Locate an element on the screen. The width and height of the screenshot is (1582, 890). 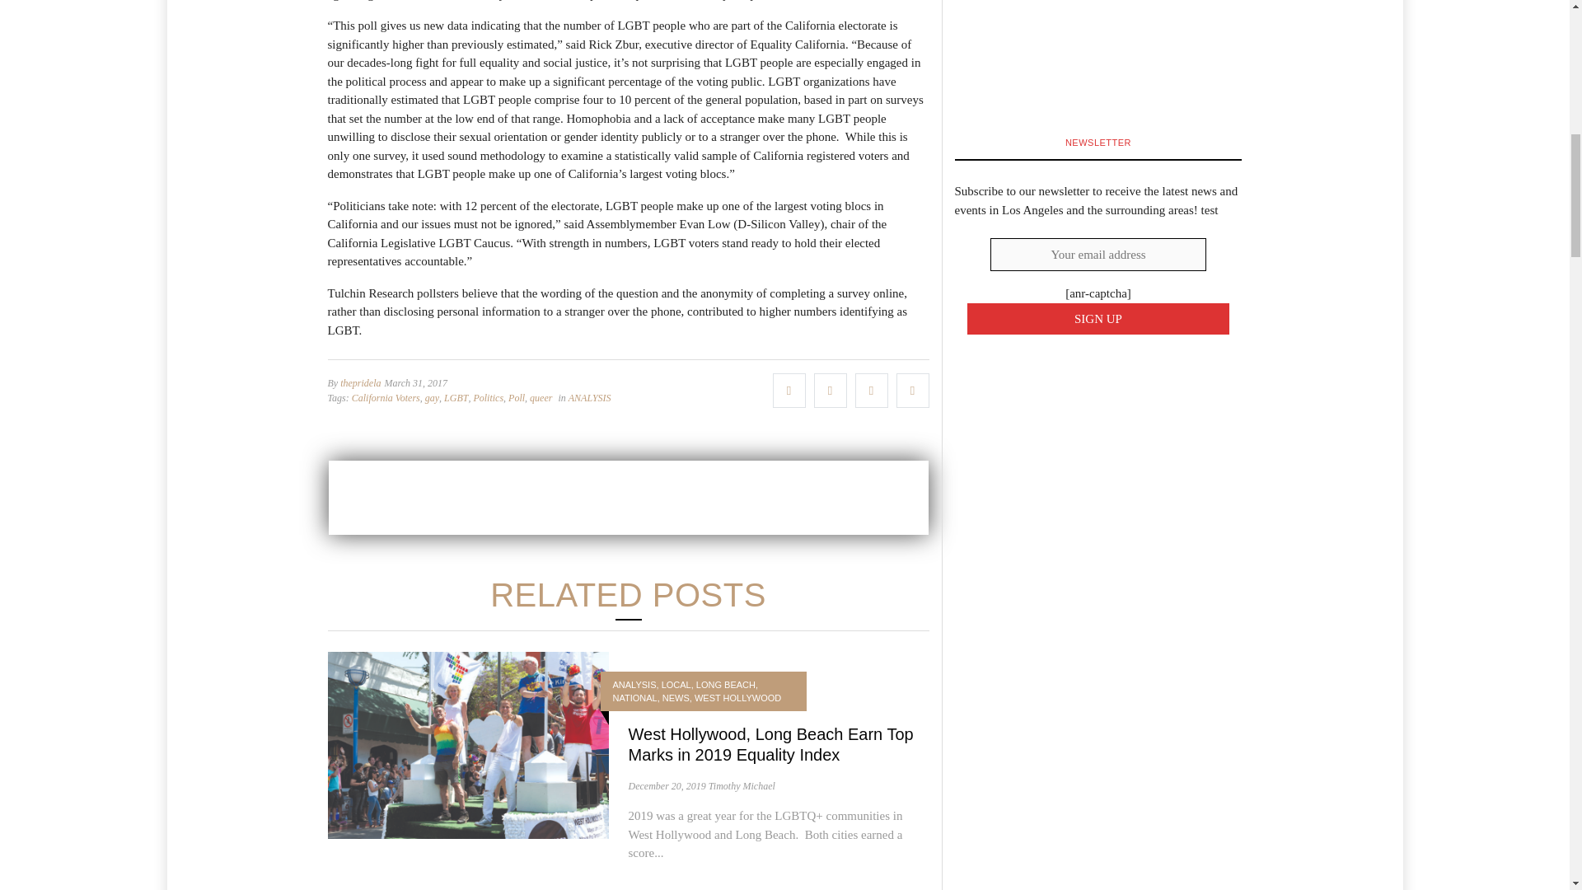
thepridela is located at coordinates (360, 382).